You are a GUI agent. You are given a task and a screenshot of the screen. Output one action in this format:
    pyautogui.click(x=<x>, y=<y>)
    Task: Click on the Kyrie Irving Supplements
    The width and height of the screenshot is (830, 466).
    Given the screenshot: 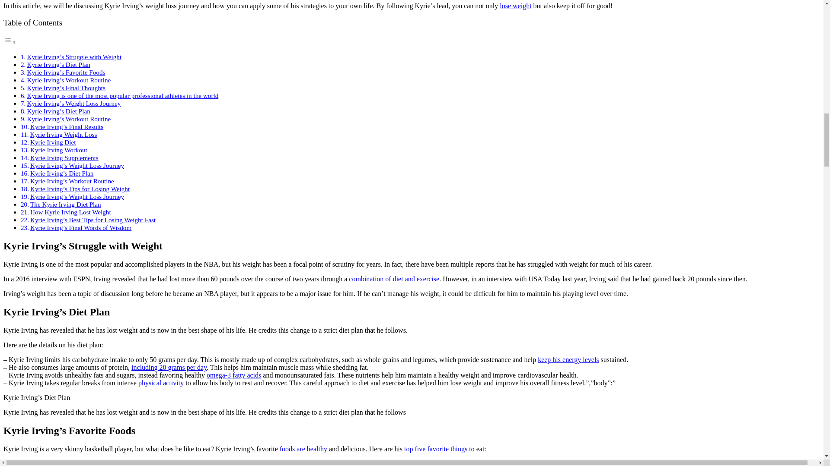 What is the action you would take?
    pyautogui.click(x=64, y=157)
    